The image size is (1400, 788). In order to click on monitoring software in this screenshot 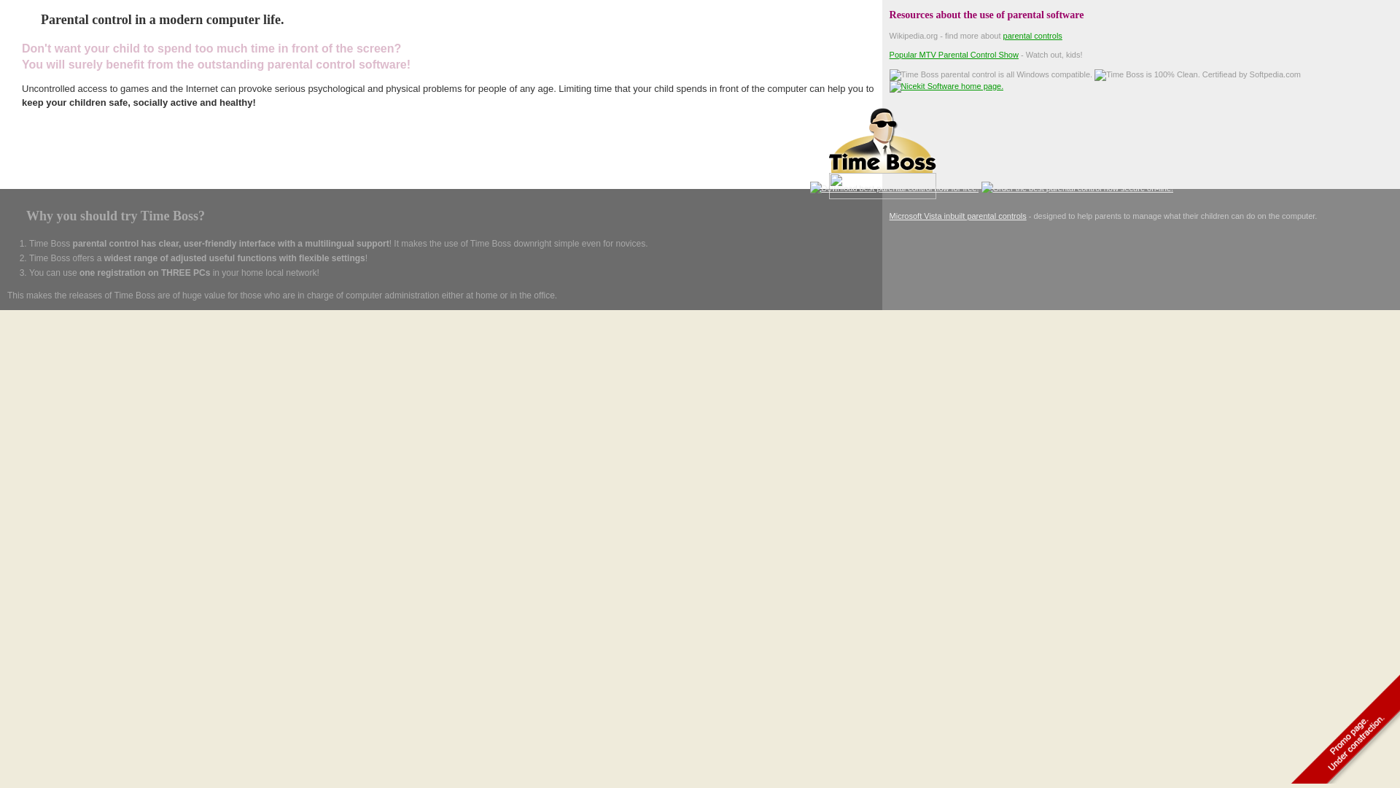, I will do `click(130, 161)`.